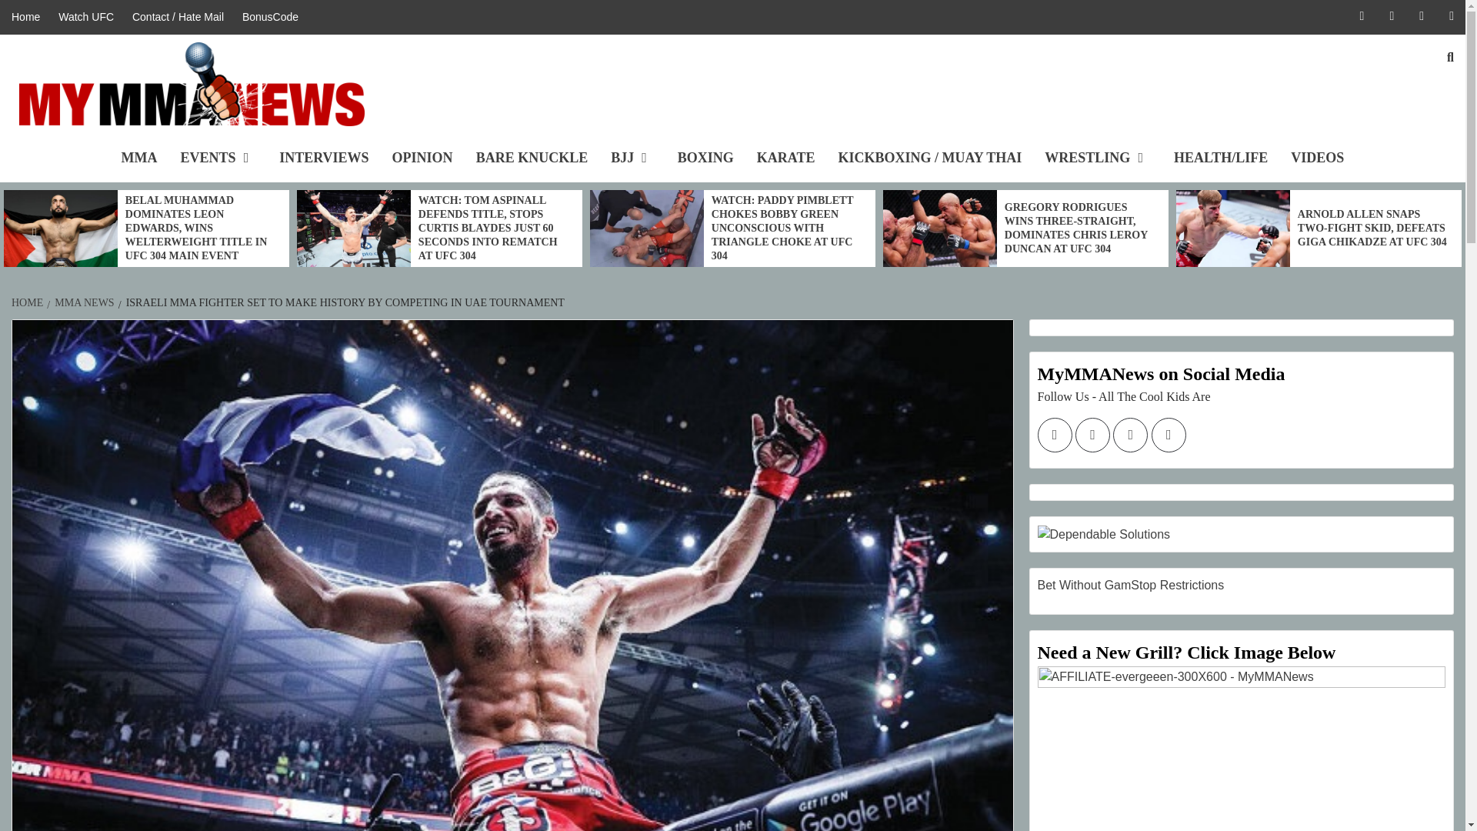  What do you see at coordinates (532, 157) in the screenshot?
I see `Bare Knuckle News` at bounding box center [532, 157].